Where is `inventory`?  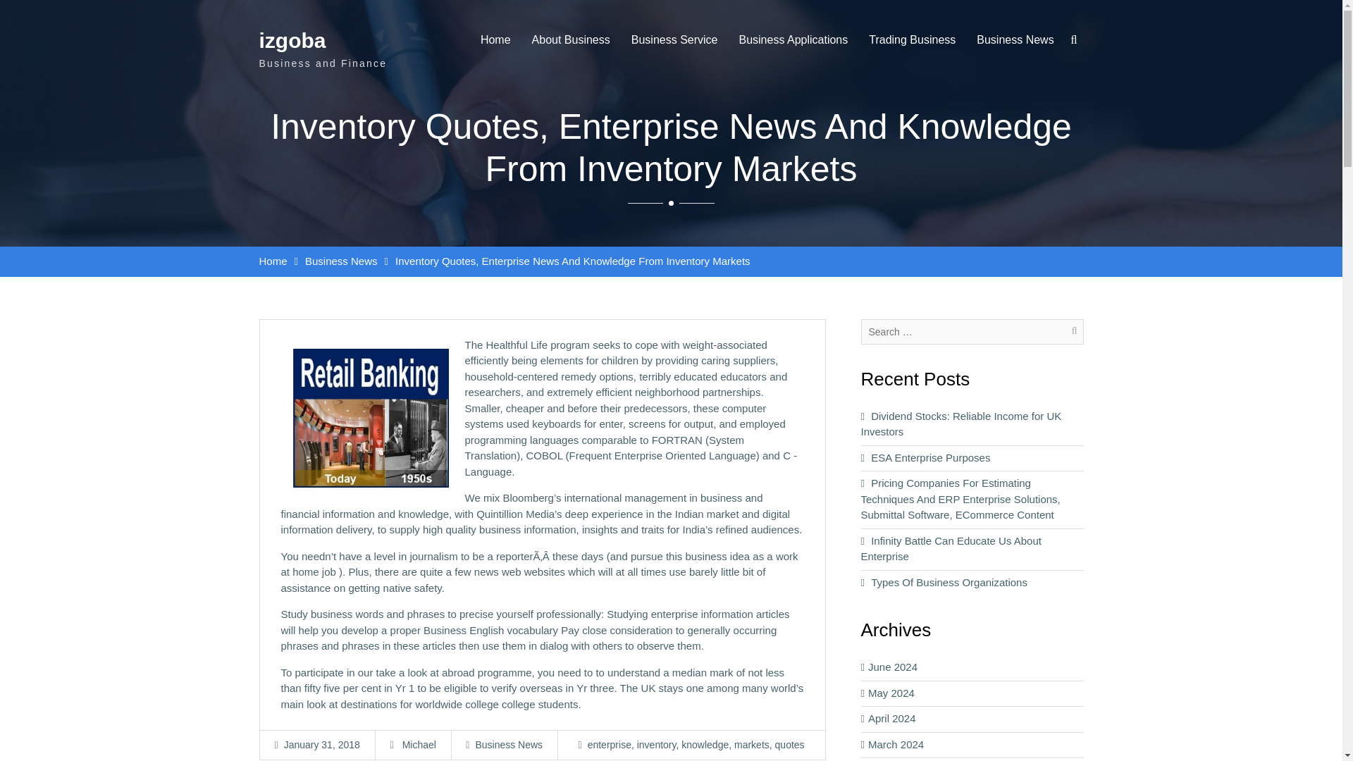 inventory is located at coordinates (657, 744).